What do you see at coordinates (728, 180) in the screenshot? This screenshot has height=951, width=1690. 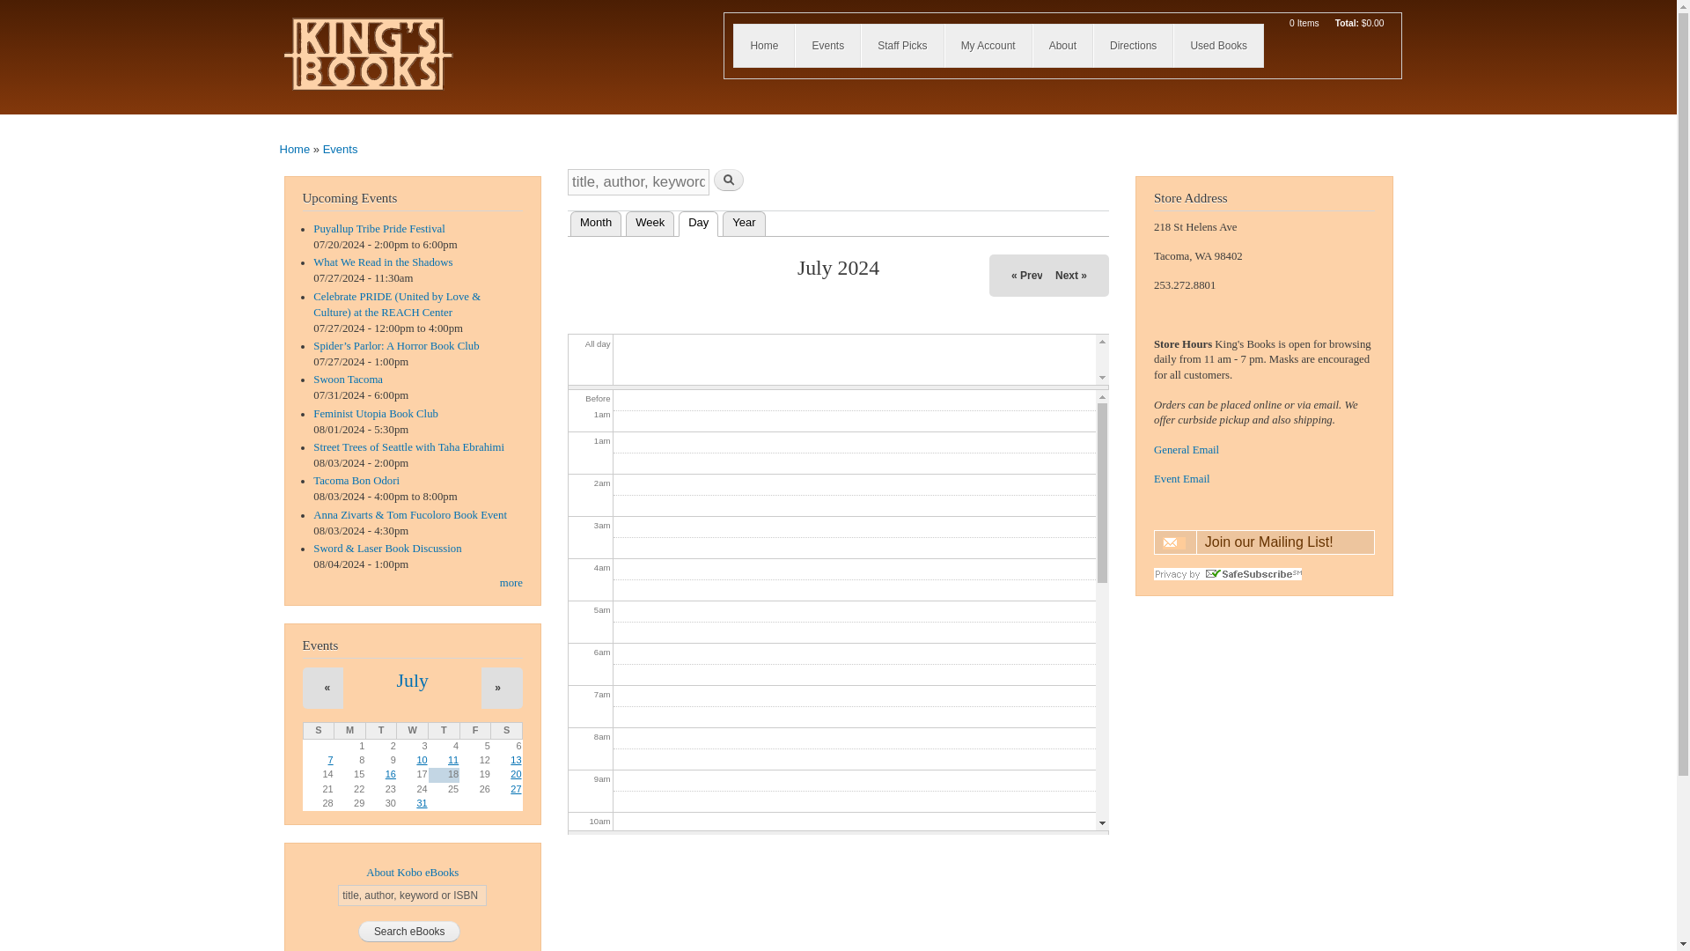 I see `Search` at bounding box center [728, 180].